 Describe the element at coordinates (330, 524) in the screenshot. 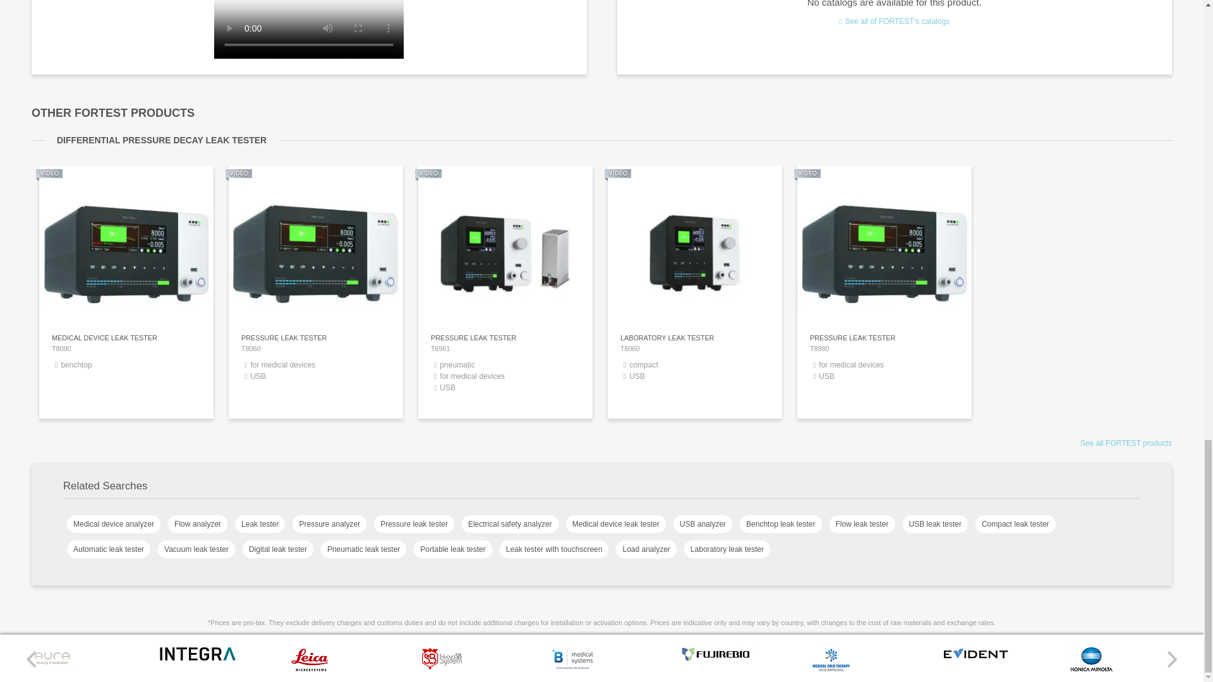

I see `Aura` at that location.